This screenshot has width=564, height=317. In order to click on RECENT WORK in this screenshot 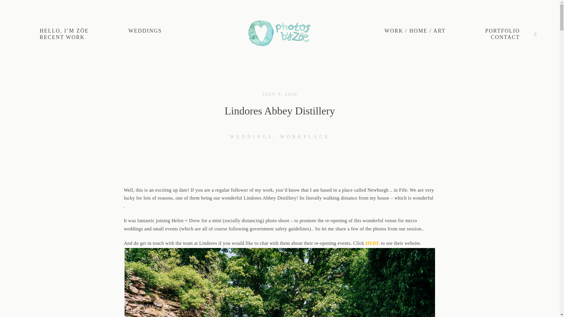, I will do `click(62, 38)`.